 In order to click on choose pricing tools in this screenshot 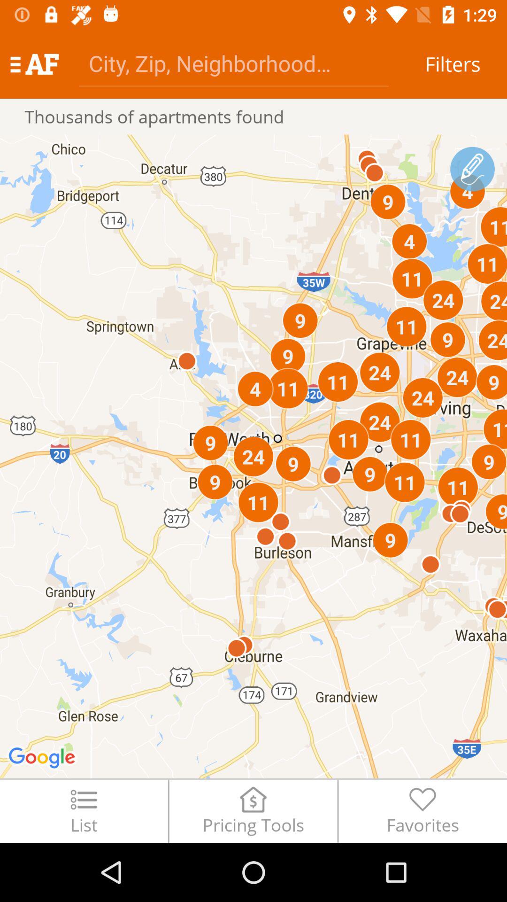, I will do `click(253, 811)`.